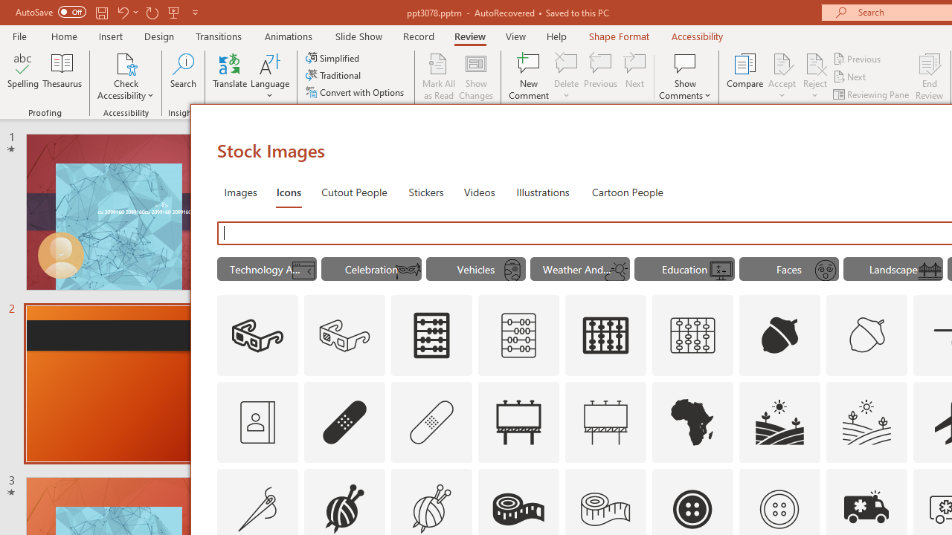 The image size is (952, 535). What do you see at coordinates (335, 76) in the screenshot?
I see `Traditional` at bounding box center [335, 76].